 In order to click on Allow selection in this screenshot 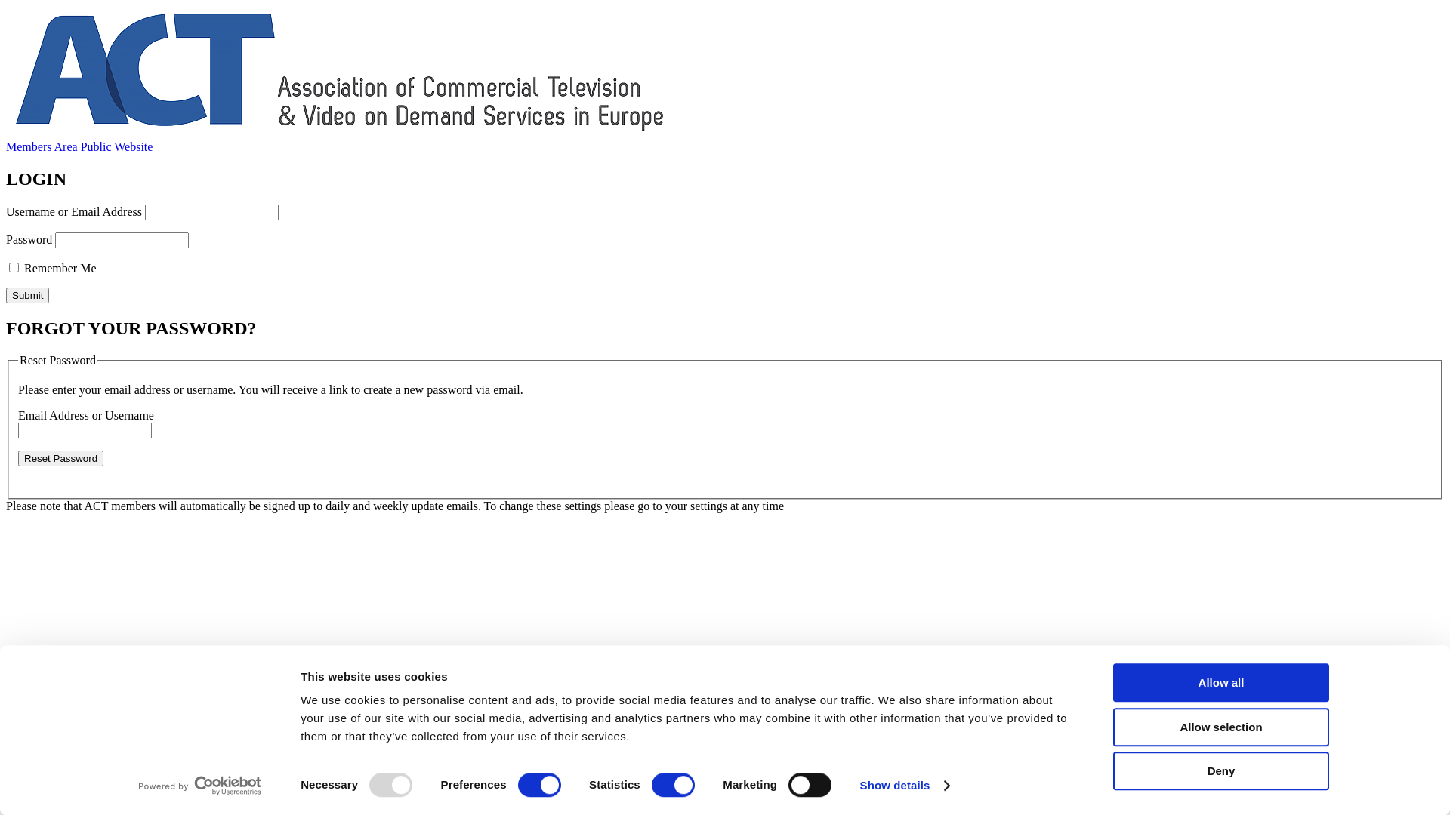, I will do `click(1221, 727)`.